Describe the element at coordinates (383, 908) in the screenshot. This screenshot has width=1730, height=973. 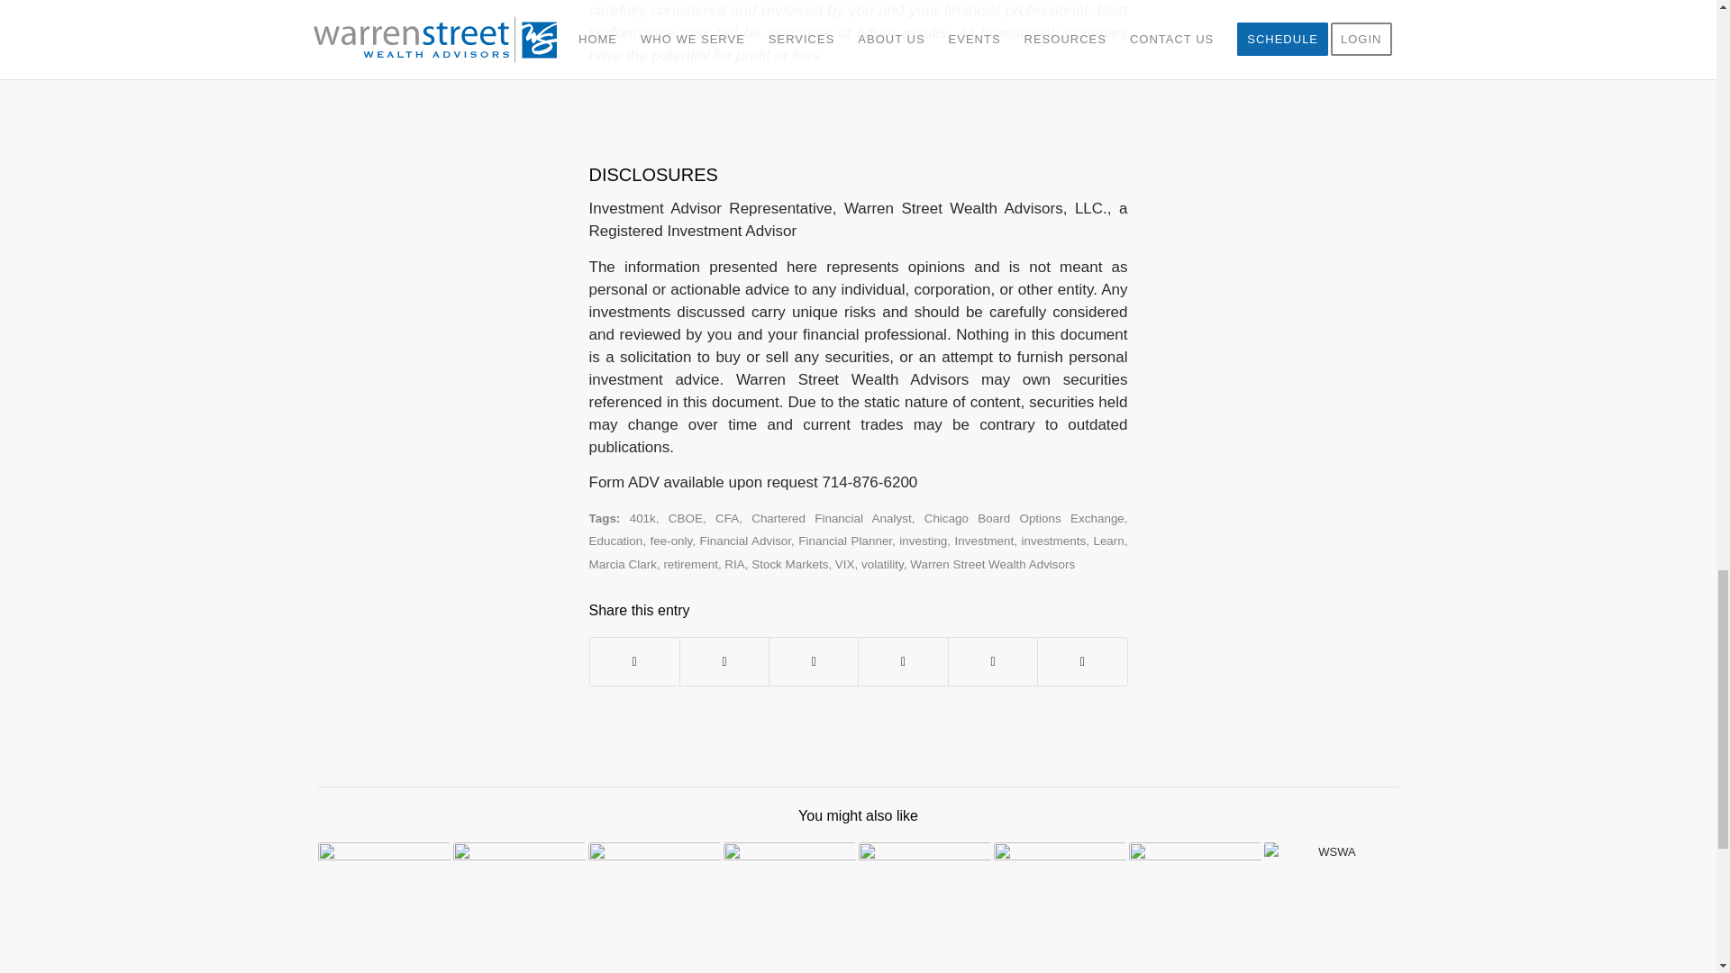
I see `Meet the Team: Veronica Cabral` at that location.